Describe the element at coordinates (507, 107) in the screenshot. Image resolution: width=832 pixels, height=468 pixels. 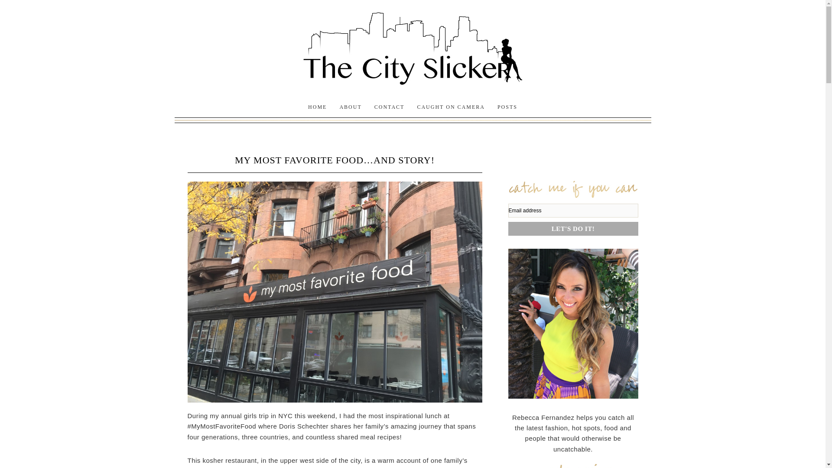
I see `POSTS` at that location.